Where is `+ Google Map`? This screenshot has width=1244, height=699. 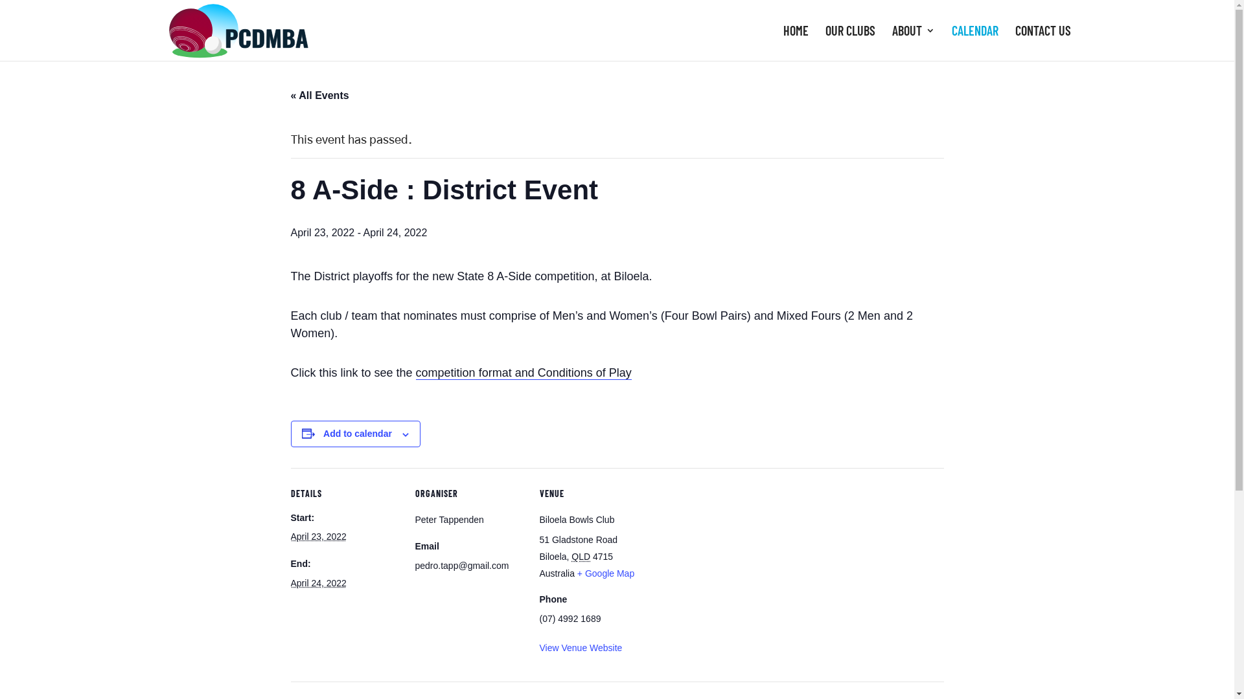
+ Google Map is located at coordinates (606, 573).